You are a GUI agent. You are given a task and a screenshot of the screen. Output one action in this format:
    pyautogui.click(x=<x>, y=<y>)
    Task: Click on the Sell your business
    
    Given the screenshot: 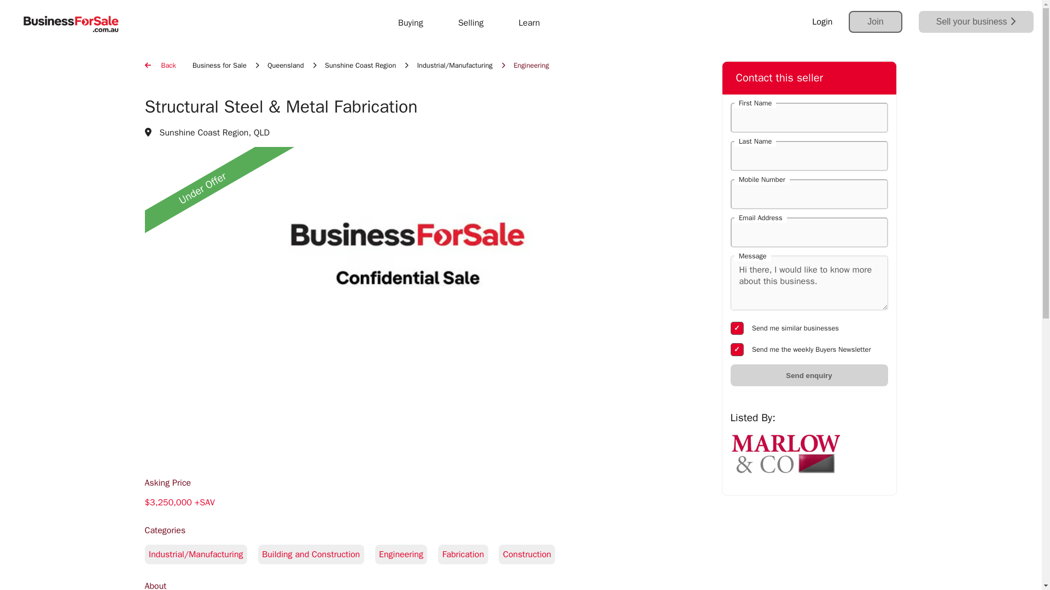 What is the action you would take?
    pyautogui.click(x=976, y=22)
    